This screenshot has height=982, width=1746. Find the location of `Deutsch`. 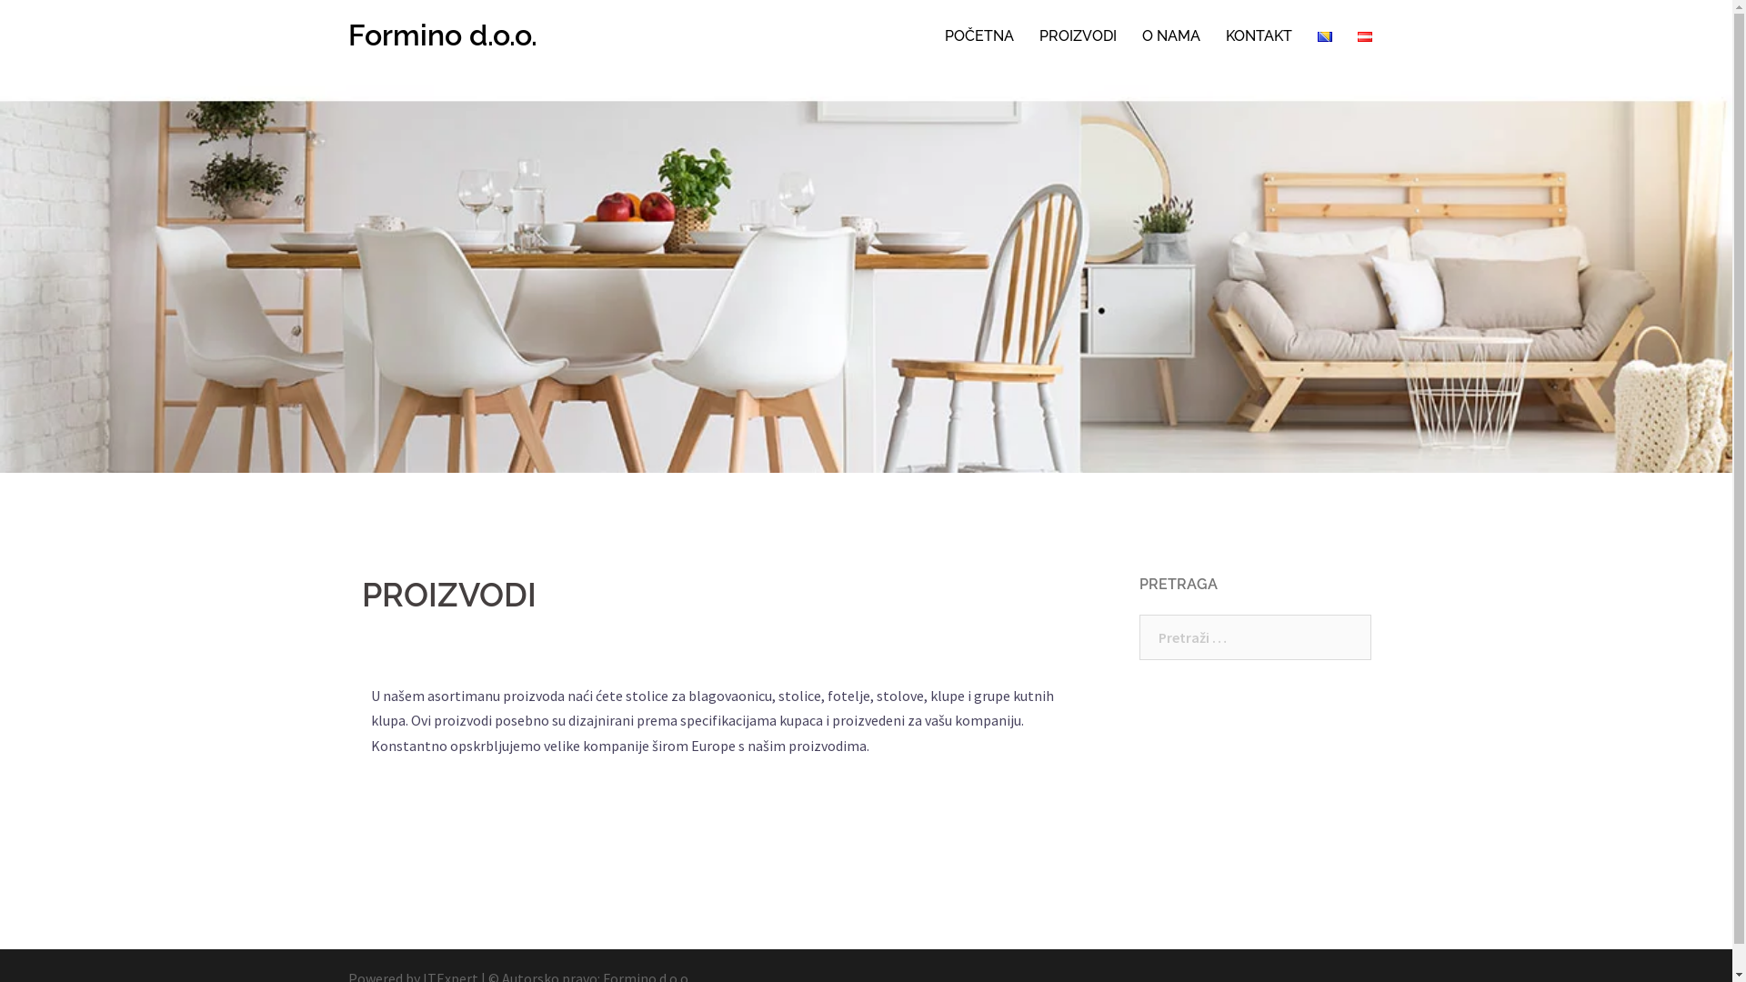

Deutsch is located at coordinates (1364, 36).